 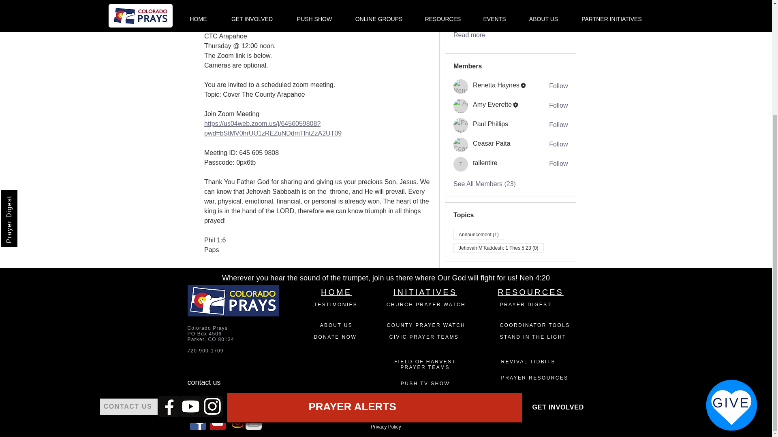 I want to click on tallentire, so click(x=461, y=164).